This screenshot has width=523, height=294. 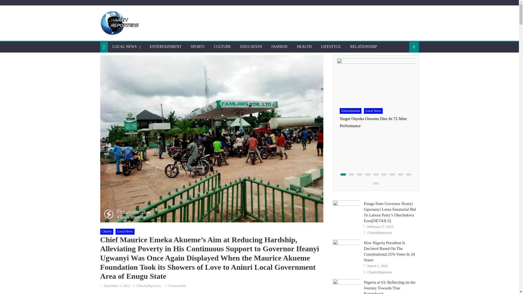 I want to click on September 5, 2021, so click(x=117, y=286).